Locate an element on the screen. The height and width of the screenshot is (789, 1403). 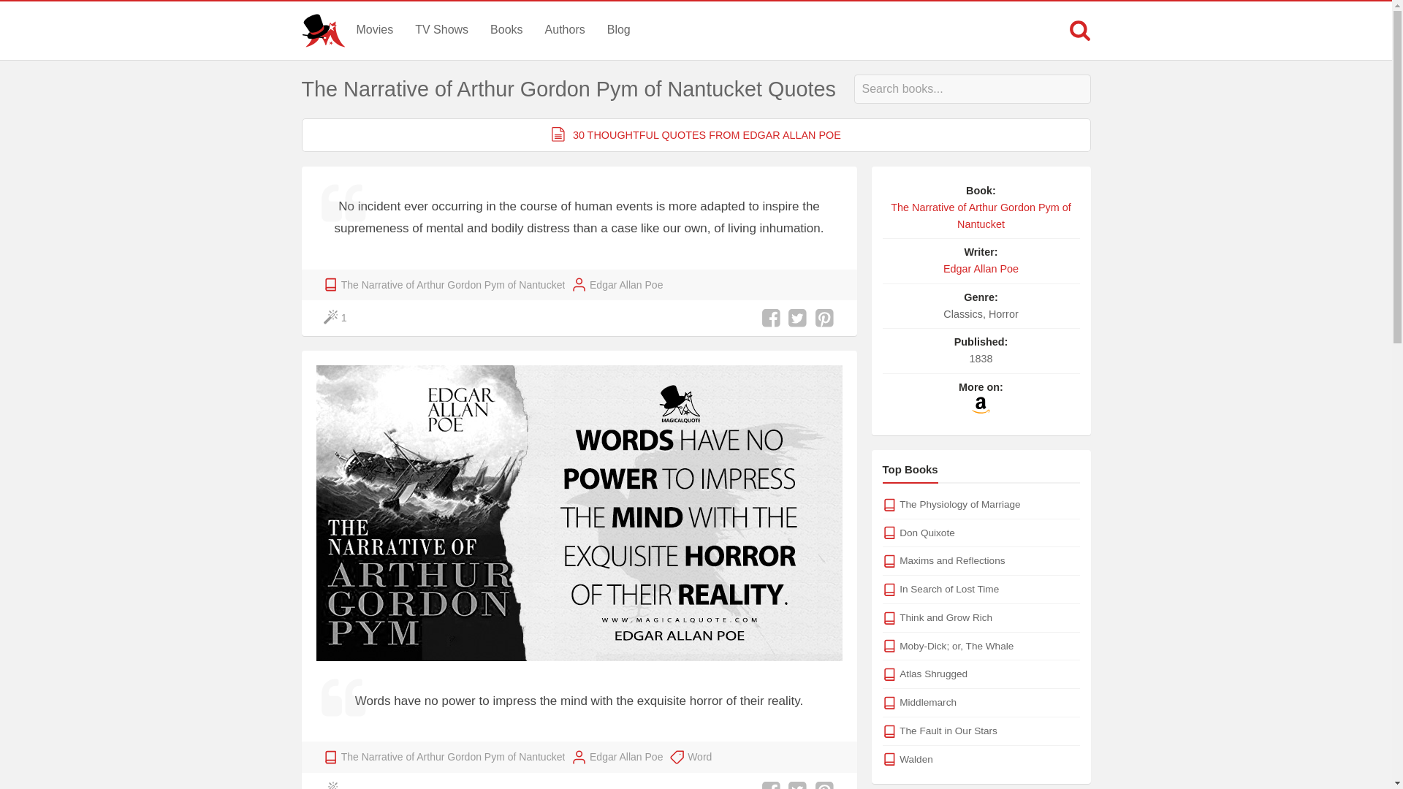
TV Shows is located at coordinates (441, 29).